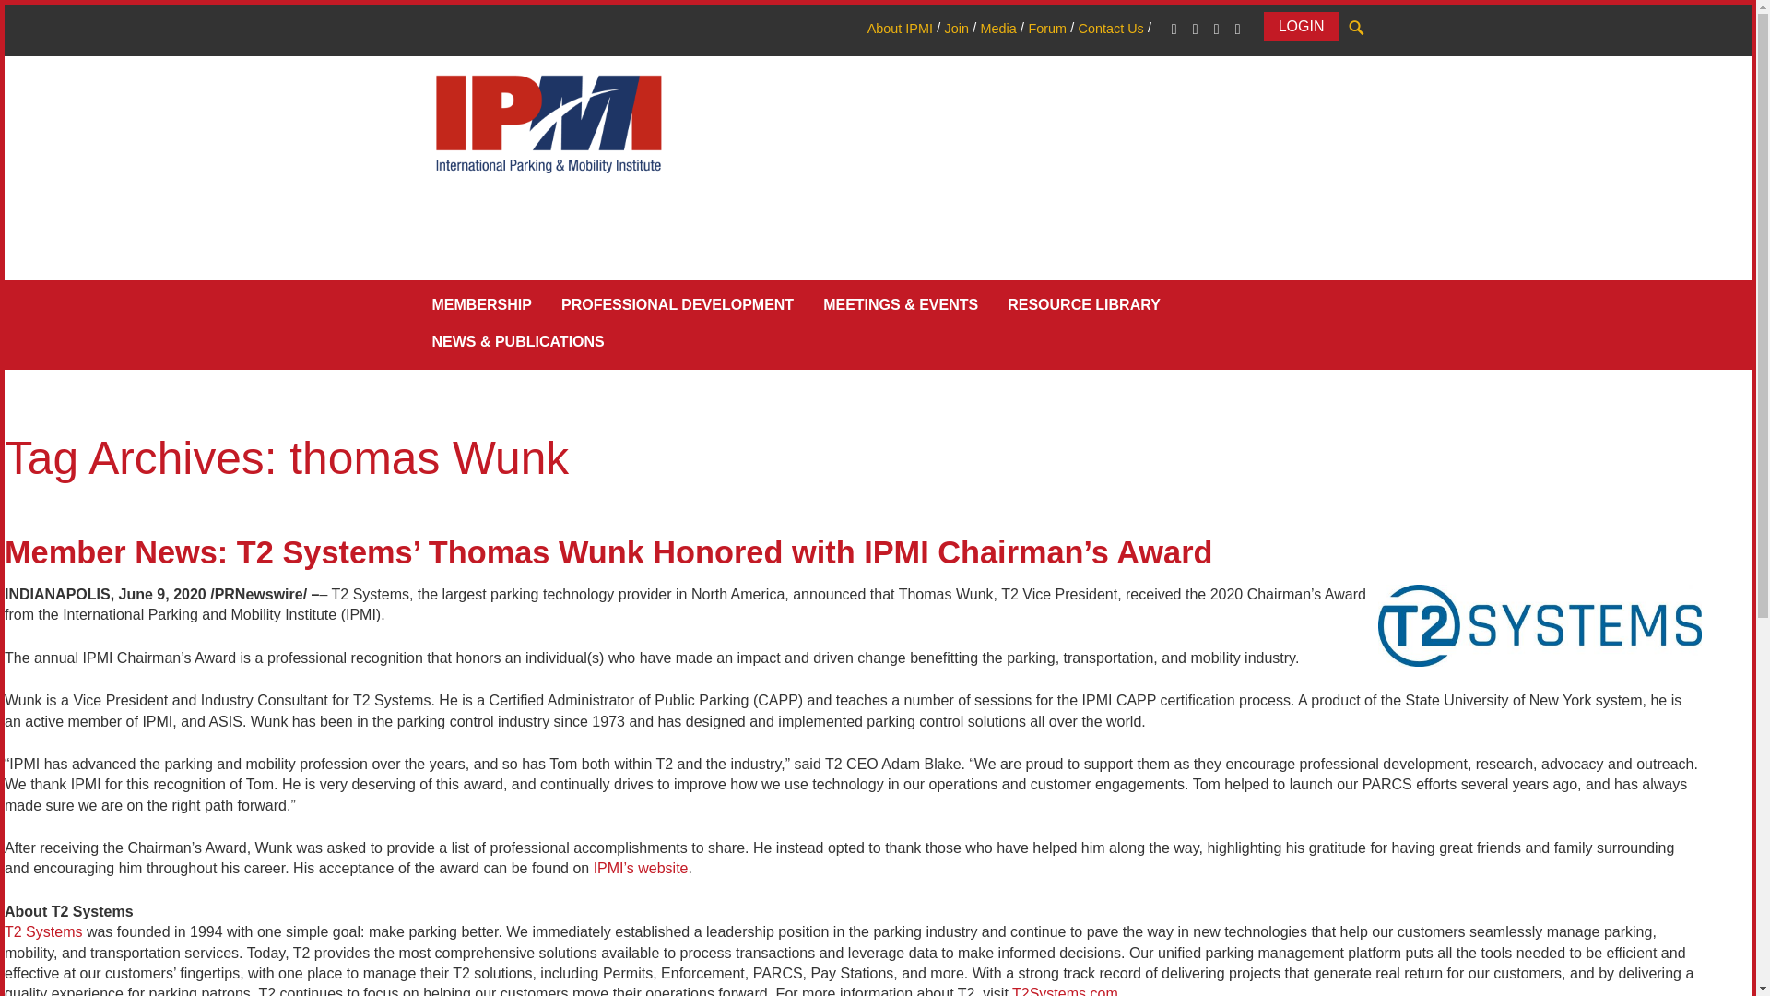  I want to click on MEMBERSHIP, so click(480, 308).